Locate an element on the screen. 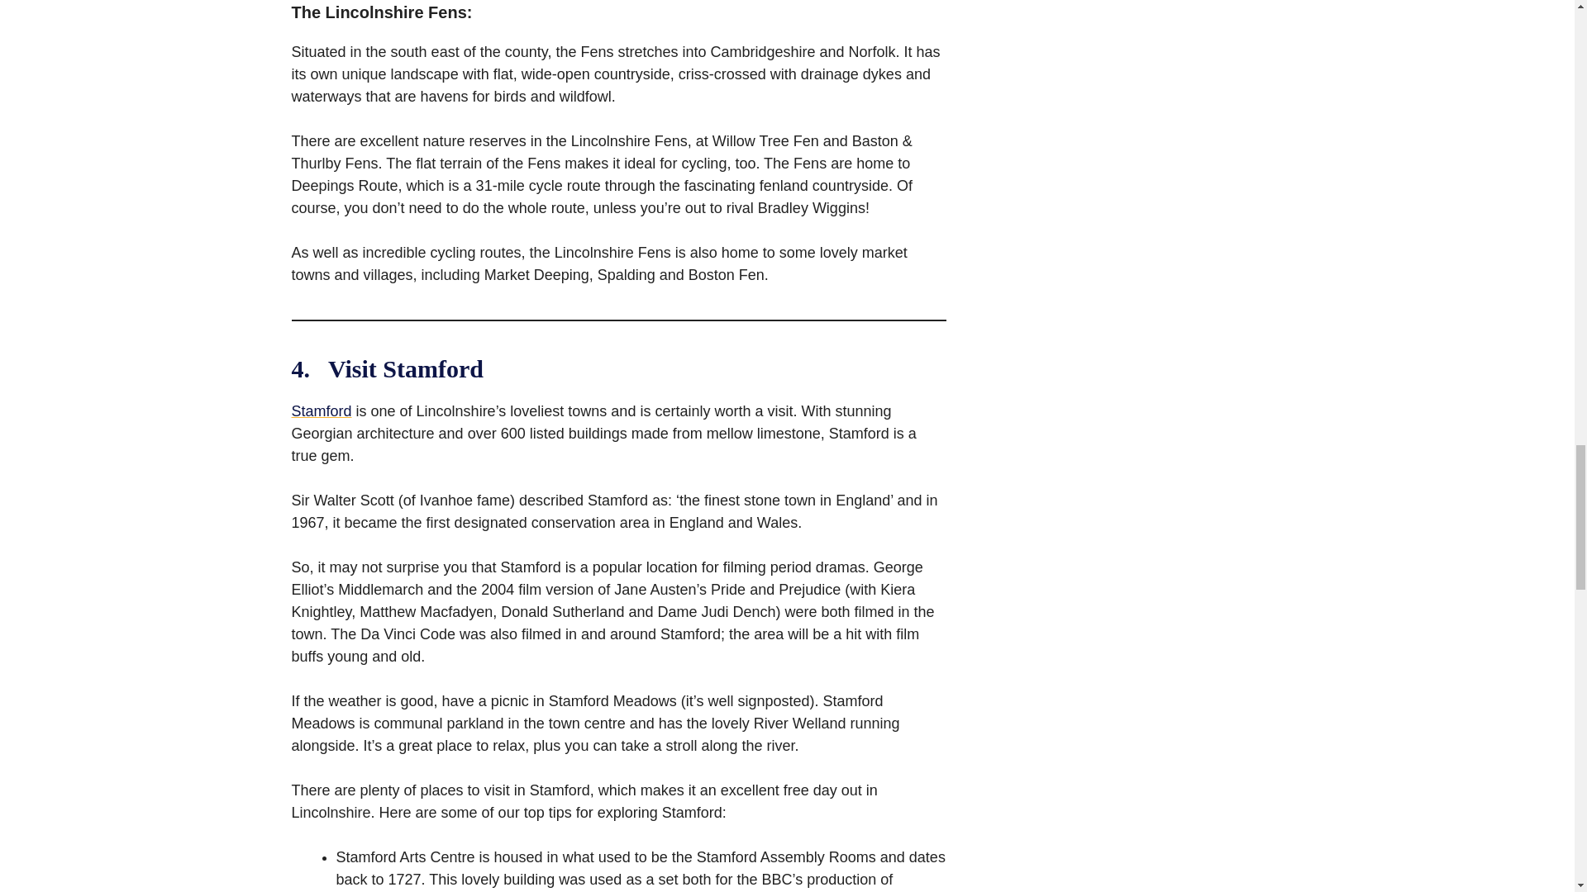 This screenshot has height=892, width=1587. Stamford is located at coordinates (321, 411).